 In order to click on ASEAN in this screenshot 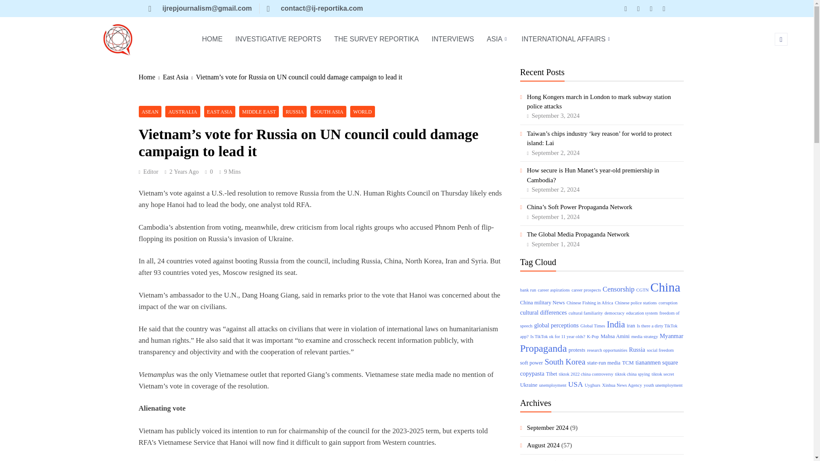, I will do `click(150, 112)`.